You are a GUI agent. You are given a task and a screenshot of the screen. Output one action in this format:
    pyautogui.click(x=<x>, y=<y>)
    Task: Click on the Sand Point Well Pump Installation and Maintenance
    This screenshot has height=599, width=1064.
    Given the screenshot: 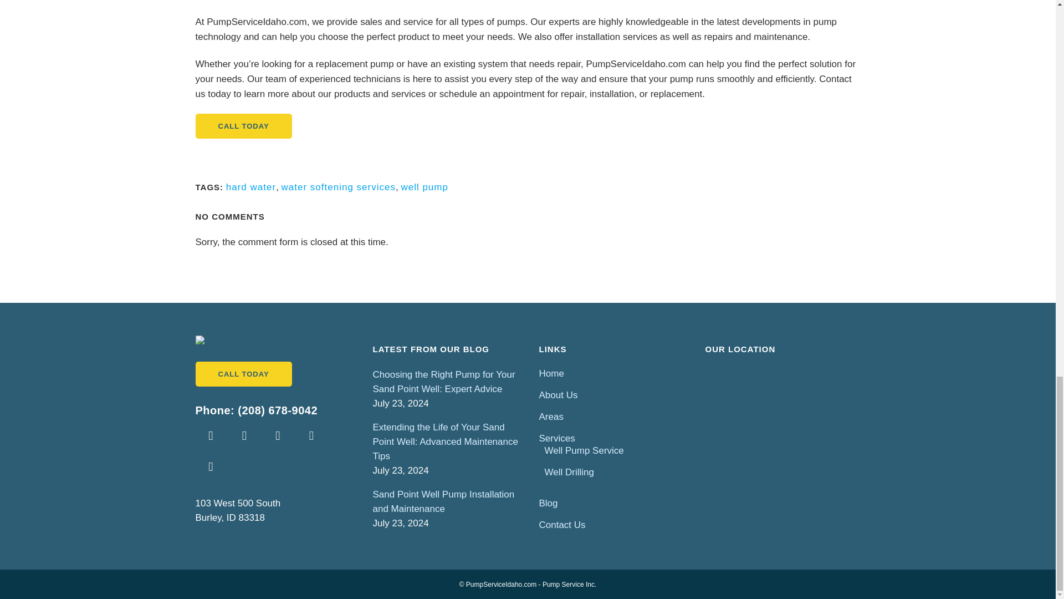 What is the action you would take?
    pyautogui.click(x=447, y=501)
    